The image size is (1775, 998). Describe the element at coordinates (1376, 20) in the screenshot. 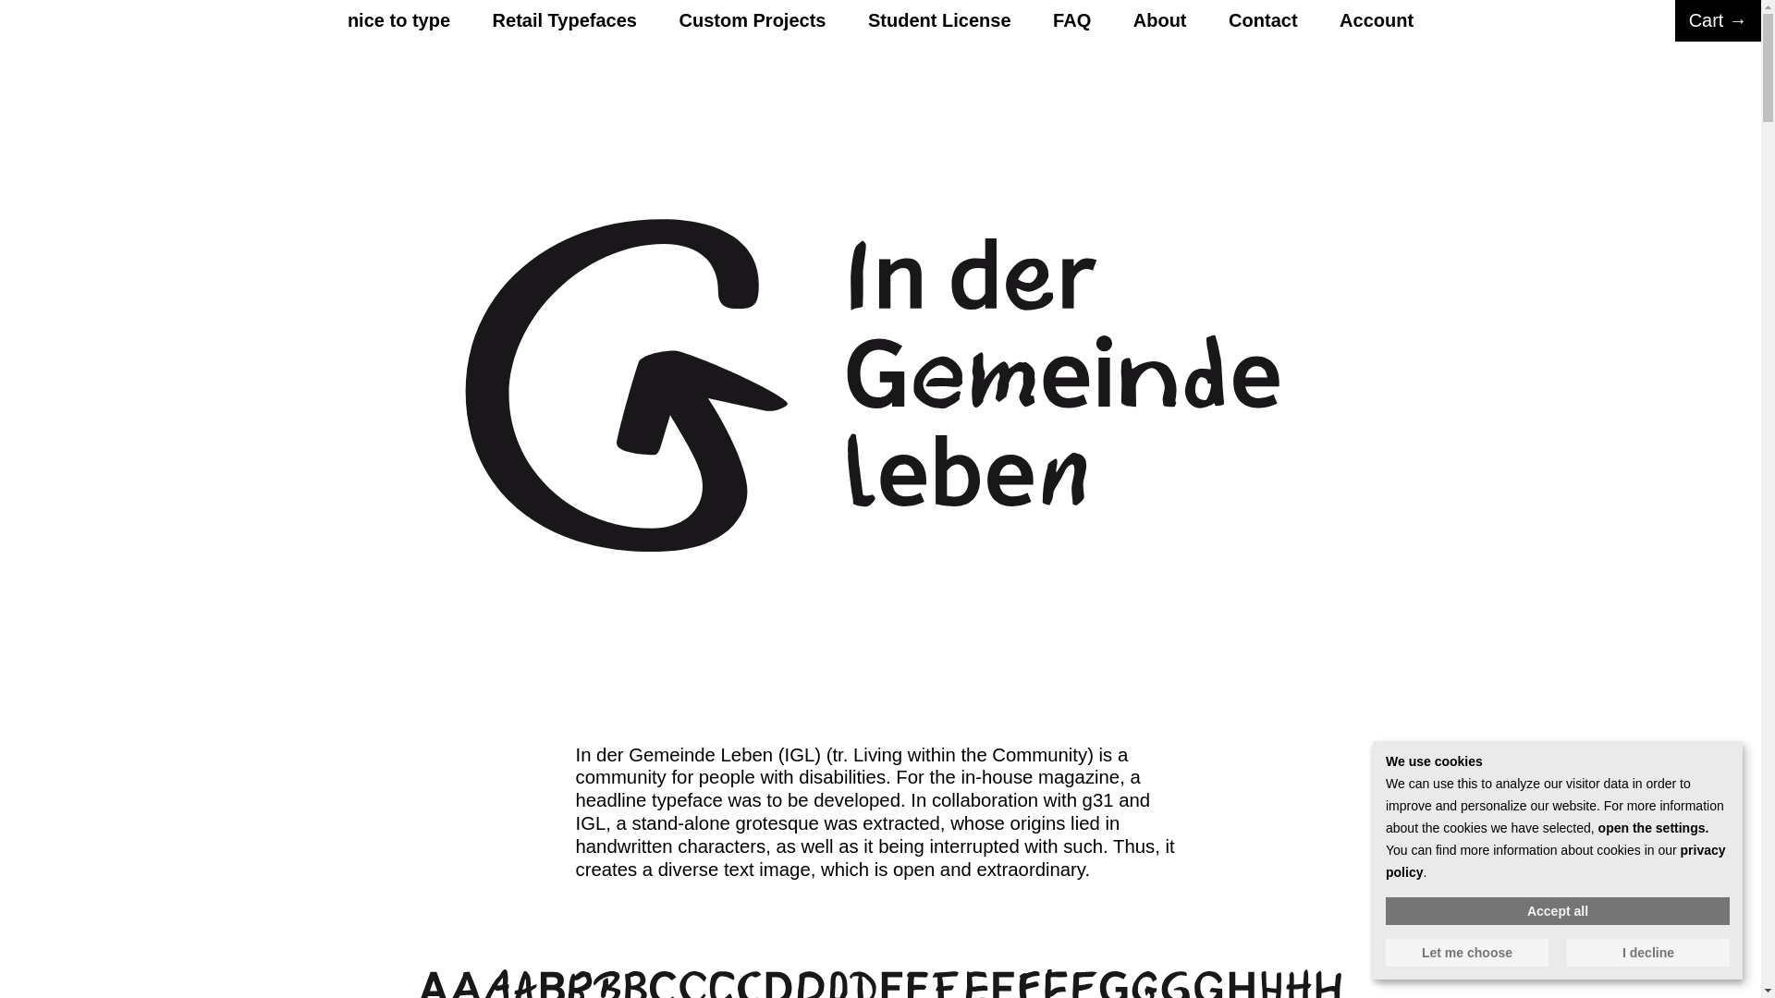

I see `Account` at that location.